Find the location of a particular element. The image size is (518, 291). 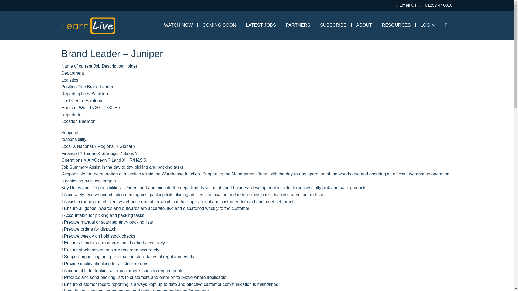

COMING SOON is located at coordinates (220, 25).